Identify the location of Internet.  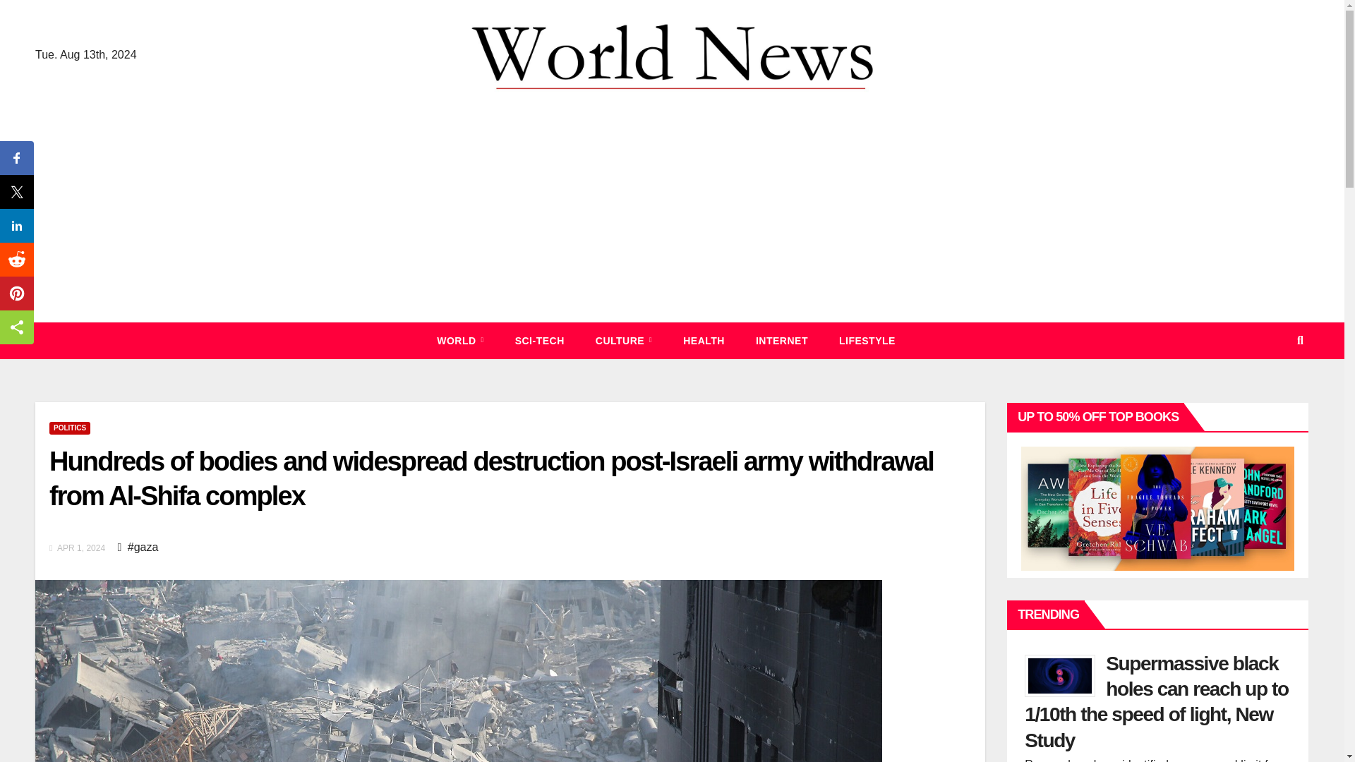
(782, 340).